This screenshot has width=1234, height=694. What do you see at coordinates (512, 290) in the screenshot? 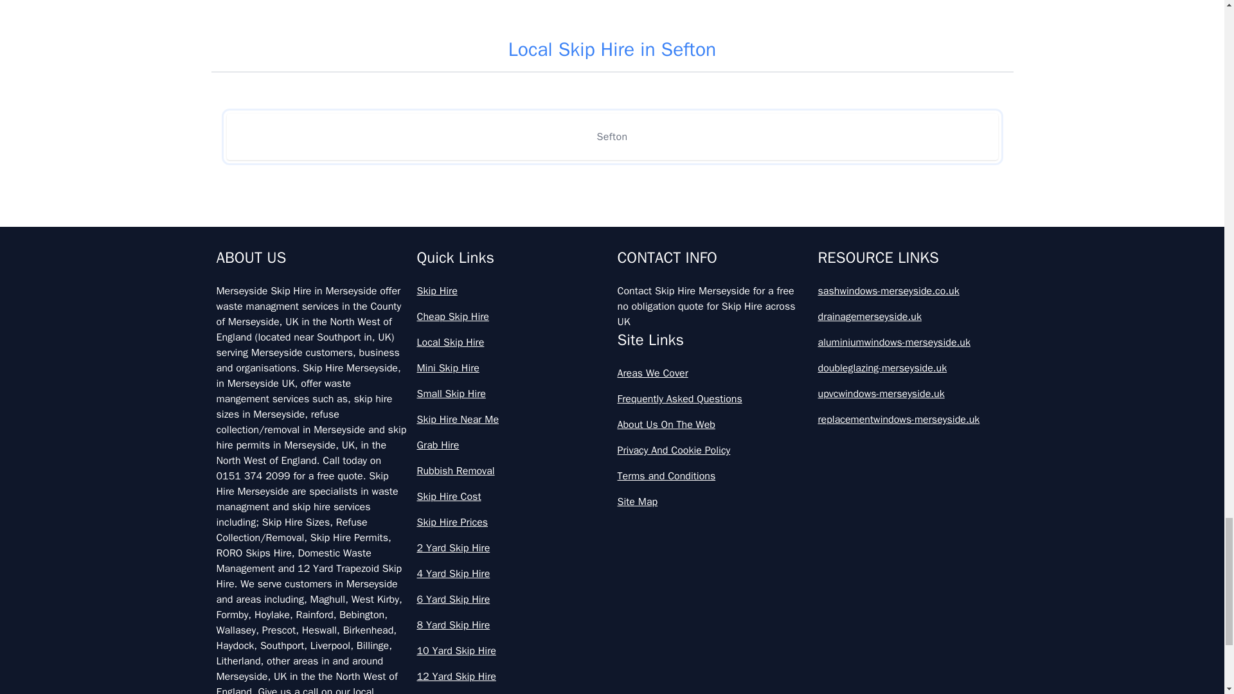
I see `Skip Hire` at bounding box center [512, 290].